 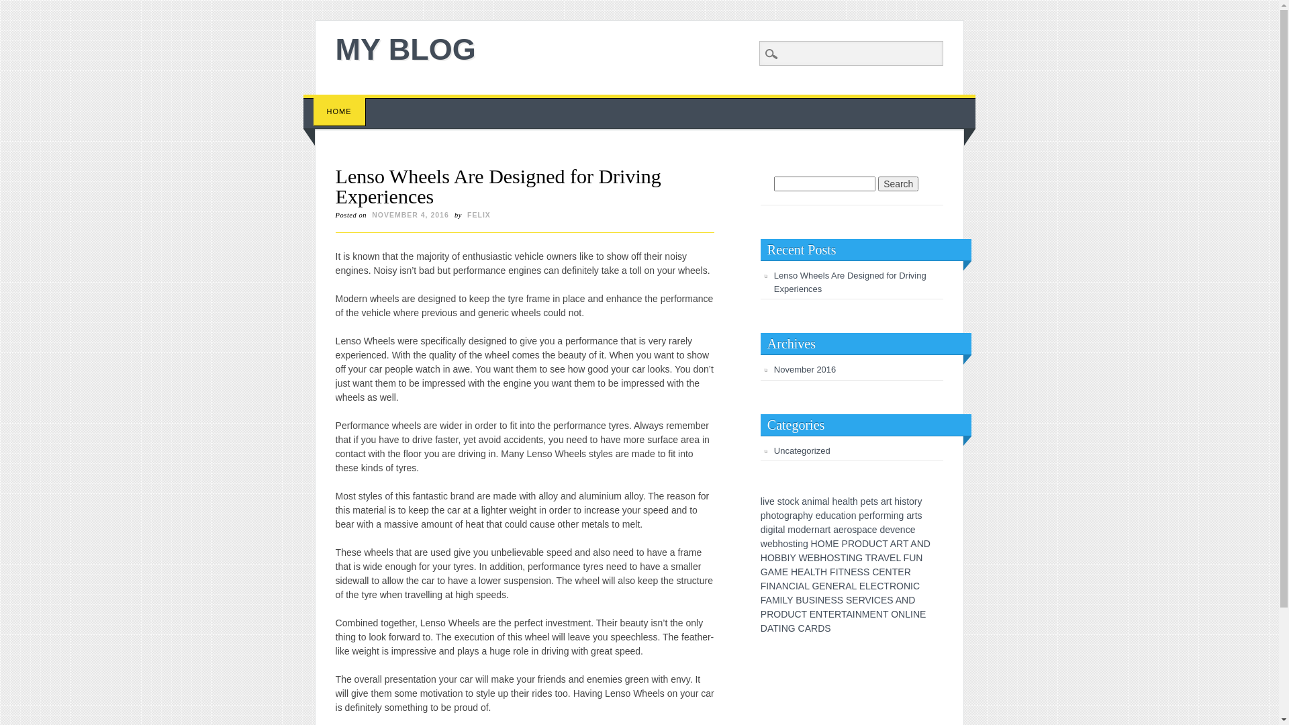 What do you see at coordinates (840, 501) in the screenshot?
I see `e` at bounding box center [840, 501].